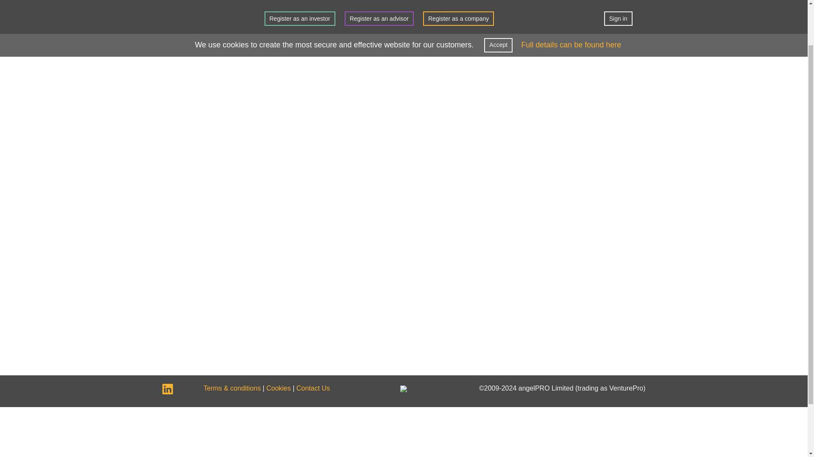 This screenshot has height=457, width=814. I want to click on Accept, so click(499, 1).